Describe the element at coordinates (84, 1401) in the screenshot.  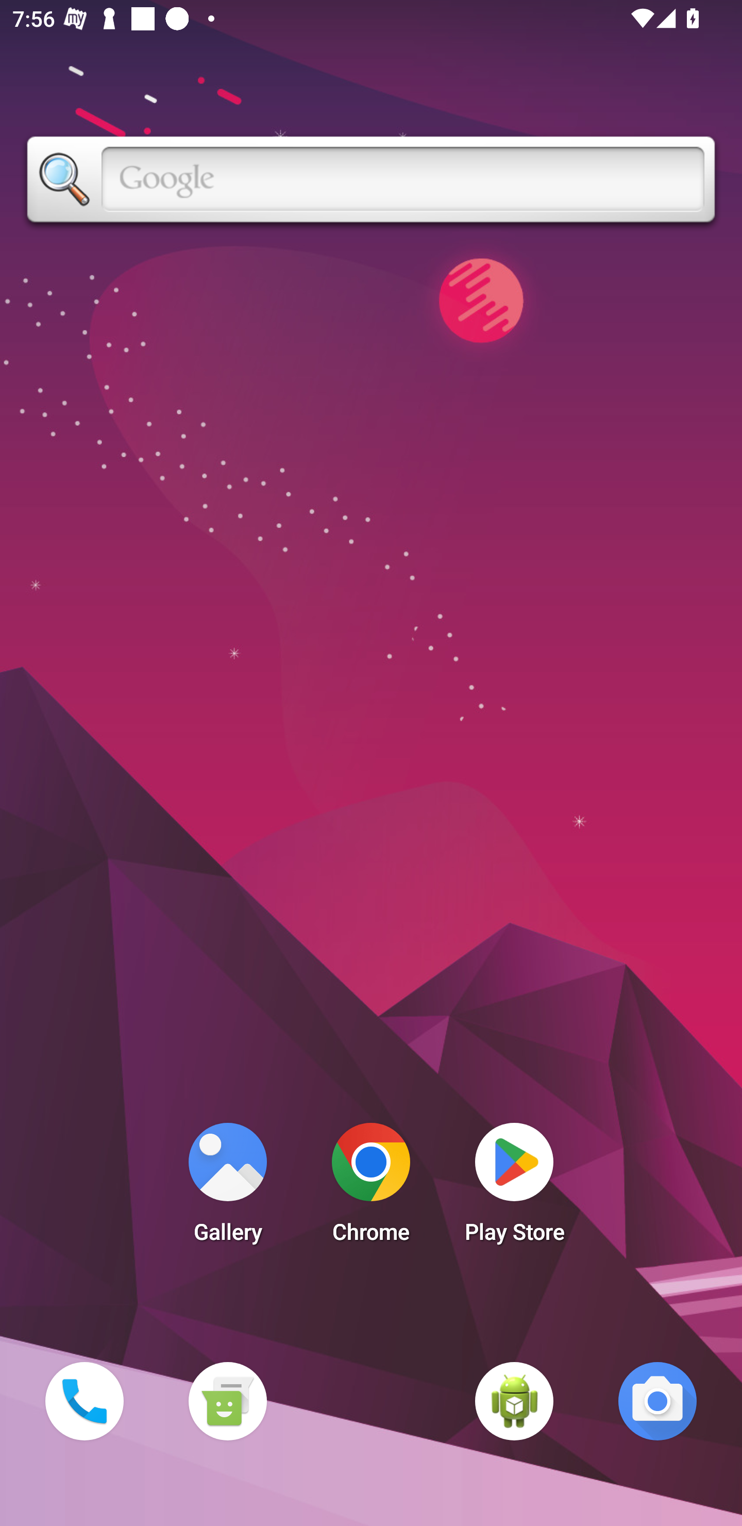
I see `Phone` at that location.